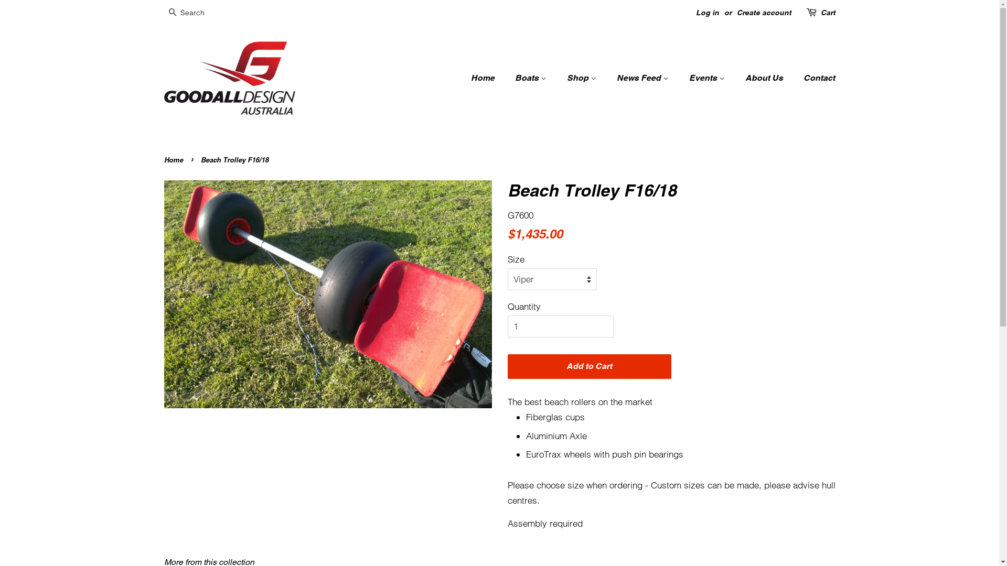 This screenshot has width=1007, height=566. Describe the element at coordinates (644, 78) in the screenshot. I see `News Feed` at that location.